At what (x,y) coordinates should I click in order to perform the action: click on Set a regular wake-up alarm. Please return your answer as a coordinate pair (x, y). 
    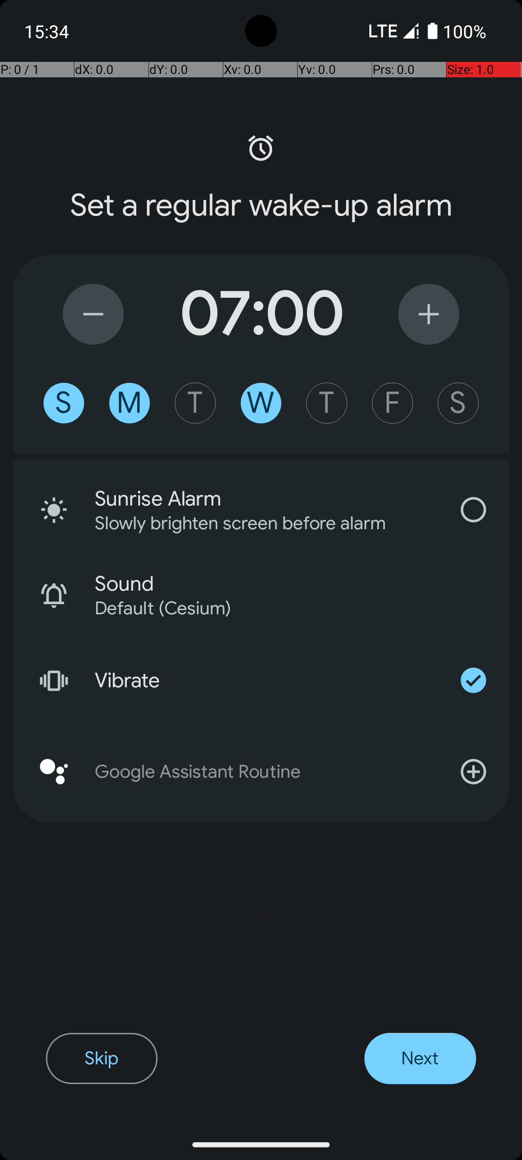
    Looking at the image, I should click on (261, 205).